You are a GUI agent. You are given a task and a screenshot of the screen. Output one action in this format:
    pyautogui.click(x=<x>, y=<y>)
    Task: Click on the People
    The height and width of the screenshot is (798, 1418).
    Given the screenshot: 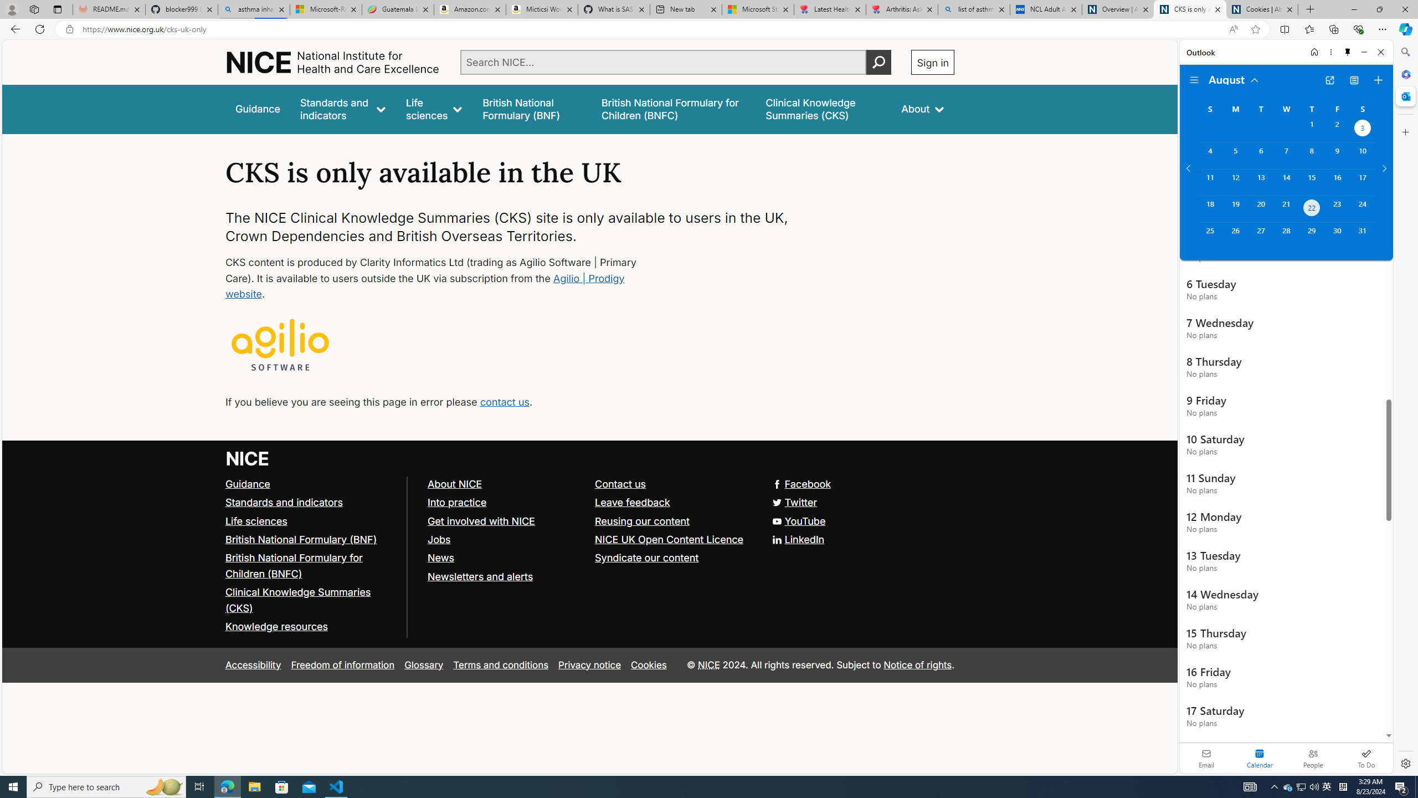 What is the action you would take?
    pyautogui.click(x=1313, y=758)
    